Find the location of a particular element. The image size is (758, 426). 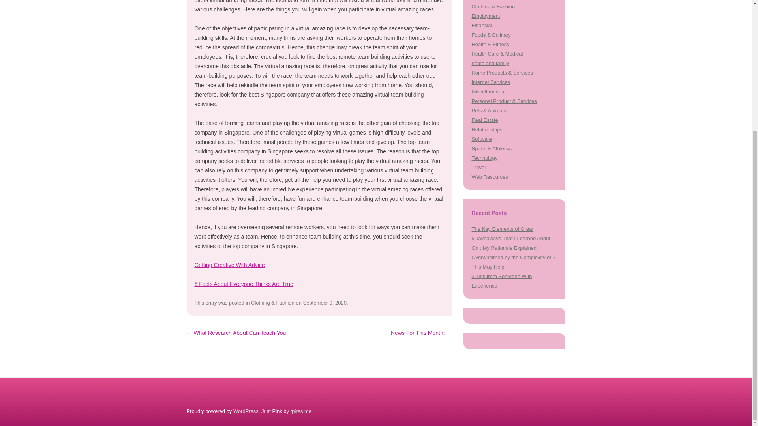

Getting Creative With Advice is located at coordinates (229, 265).